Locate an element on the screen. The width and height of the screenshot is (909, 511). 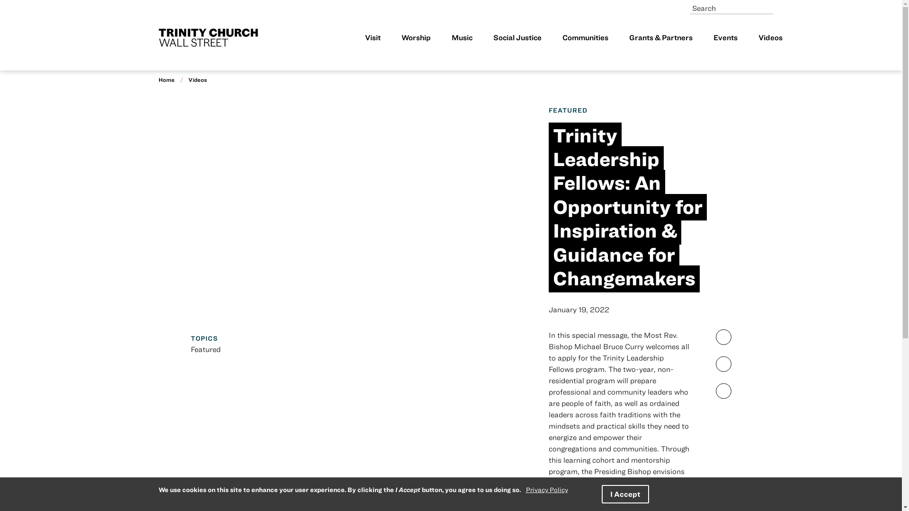
Videos is located at coordinates (197, 79).